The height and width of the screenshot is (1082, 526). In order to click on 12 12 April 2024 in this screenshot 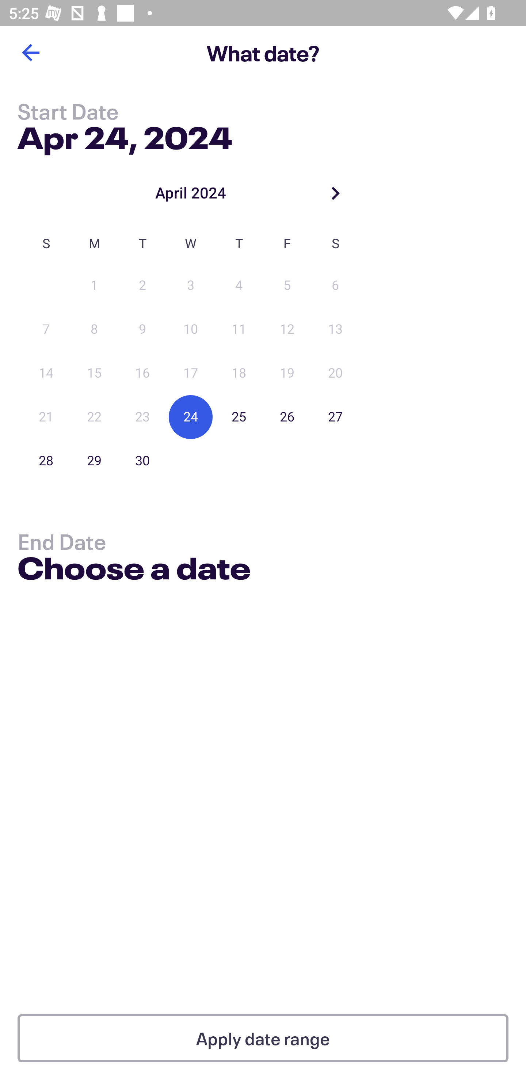, I will do `click(287, 329)`.